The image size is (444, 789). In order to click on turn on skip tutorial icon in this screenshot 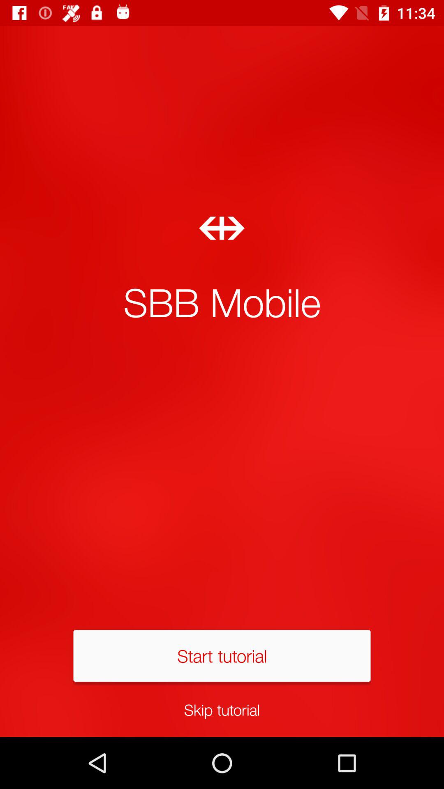, I will do `click(222, 709)`.